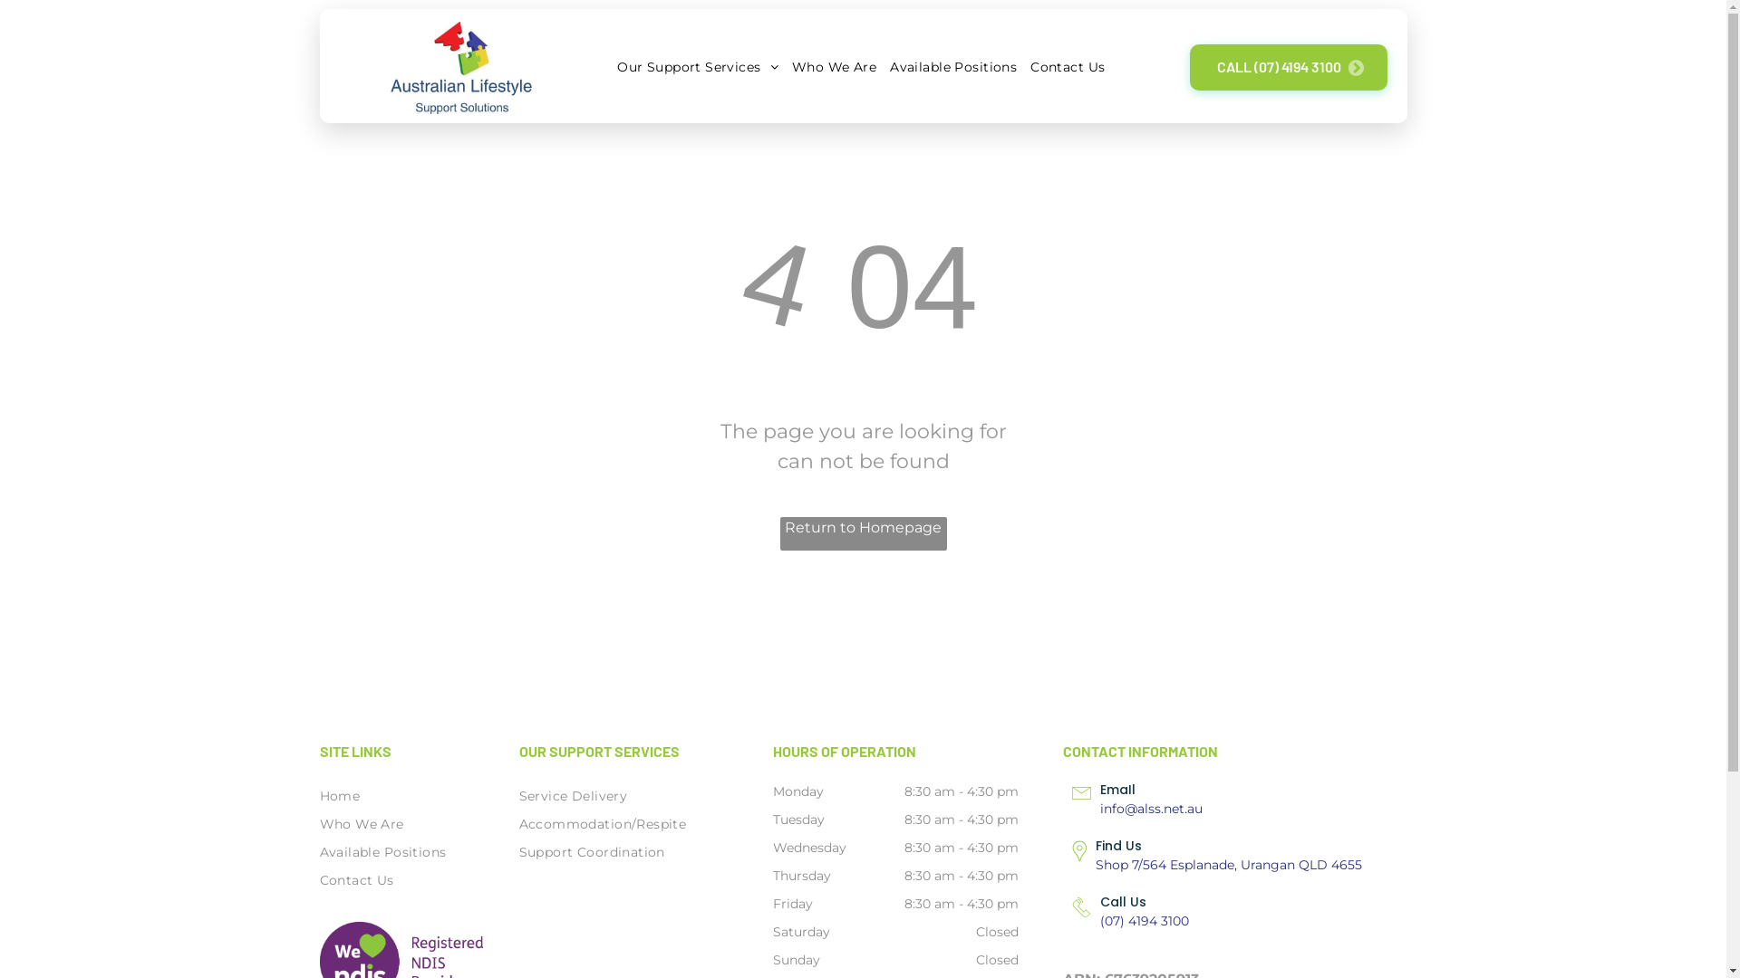 The height and width of the screenshot is (978, 1740). I want to click on Available Positions, so click(952, 67).